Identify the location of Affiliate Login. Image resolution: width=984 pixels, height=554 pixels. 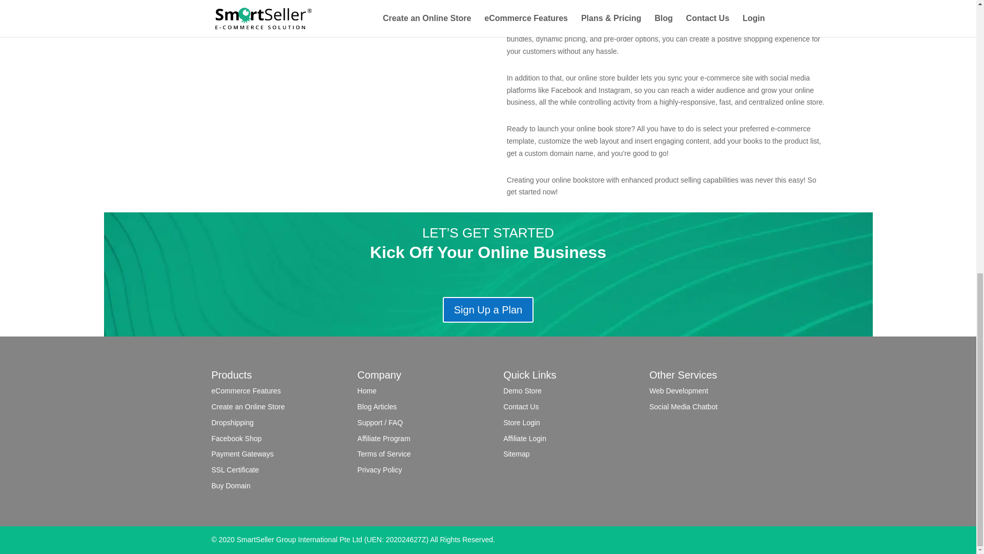
(524, 438).